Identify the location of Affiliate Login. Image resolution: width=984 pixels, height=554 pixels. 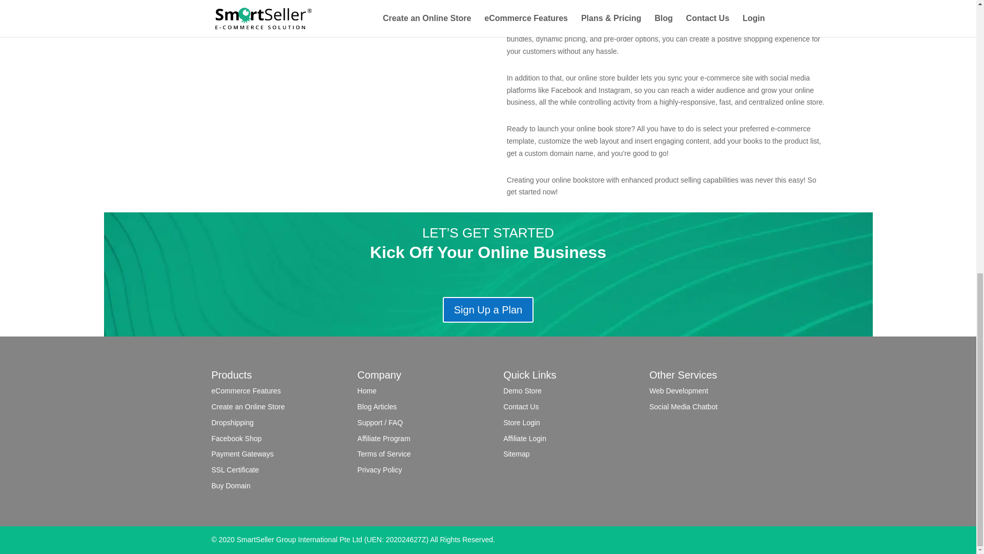
(524, 438).